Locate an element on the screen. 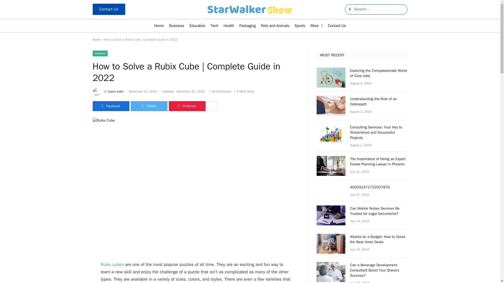 The height and width of the screenshot is (283, 504). Share on Pinterest is located at coordinates (187, 106).